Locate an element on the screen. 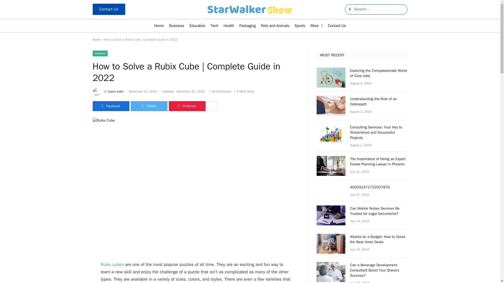 The height and width of the screenshot is (283, 504). Share on Pinterest is located at coordinates (187, 106).